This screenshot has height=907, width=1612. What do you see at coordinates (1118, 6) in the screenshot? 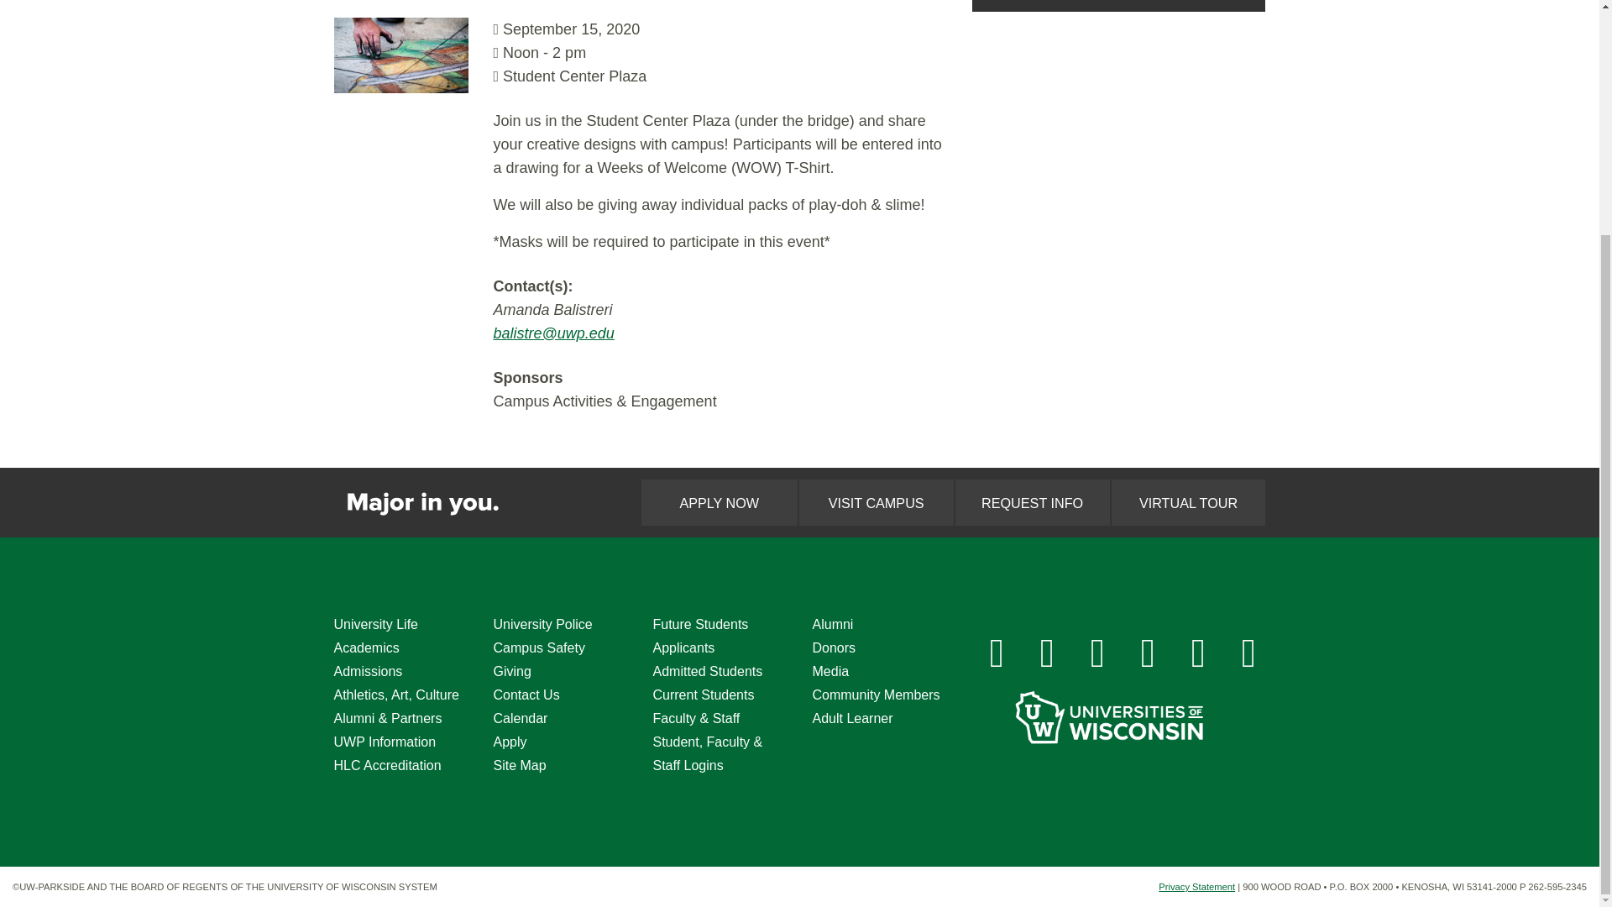
I see `Download as .ics` at bounding box center [1118, 6].